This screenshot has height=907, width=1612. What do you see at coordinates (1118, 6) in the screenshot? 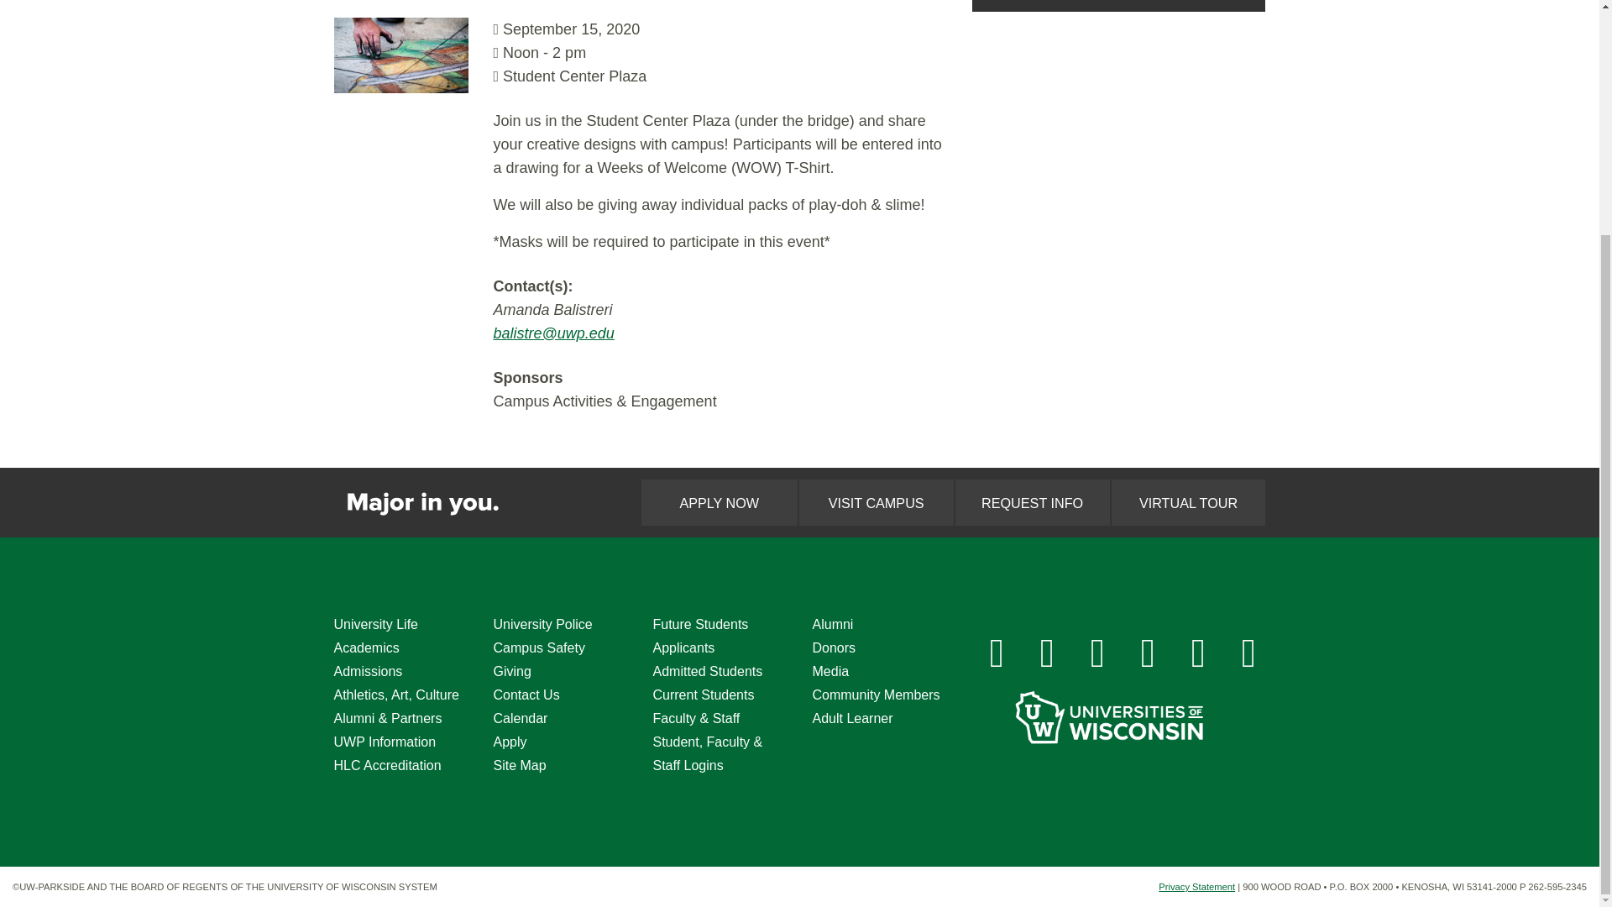
I see `Download as .ics` at bounding box center [1118, 6].